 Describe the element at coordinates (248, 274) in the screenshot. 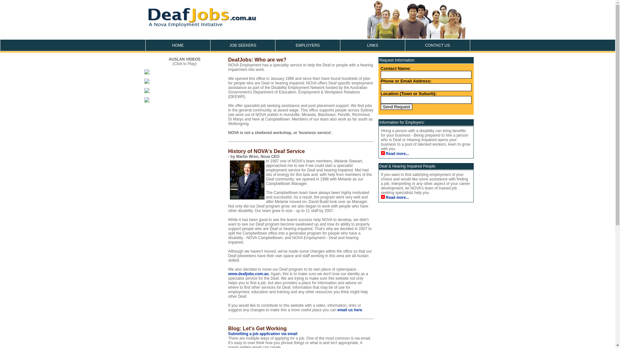

I see `www.deafjobs.com.au` at that location.